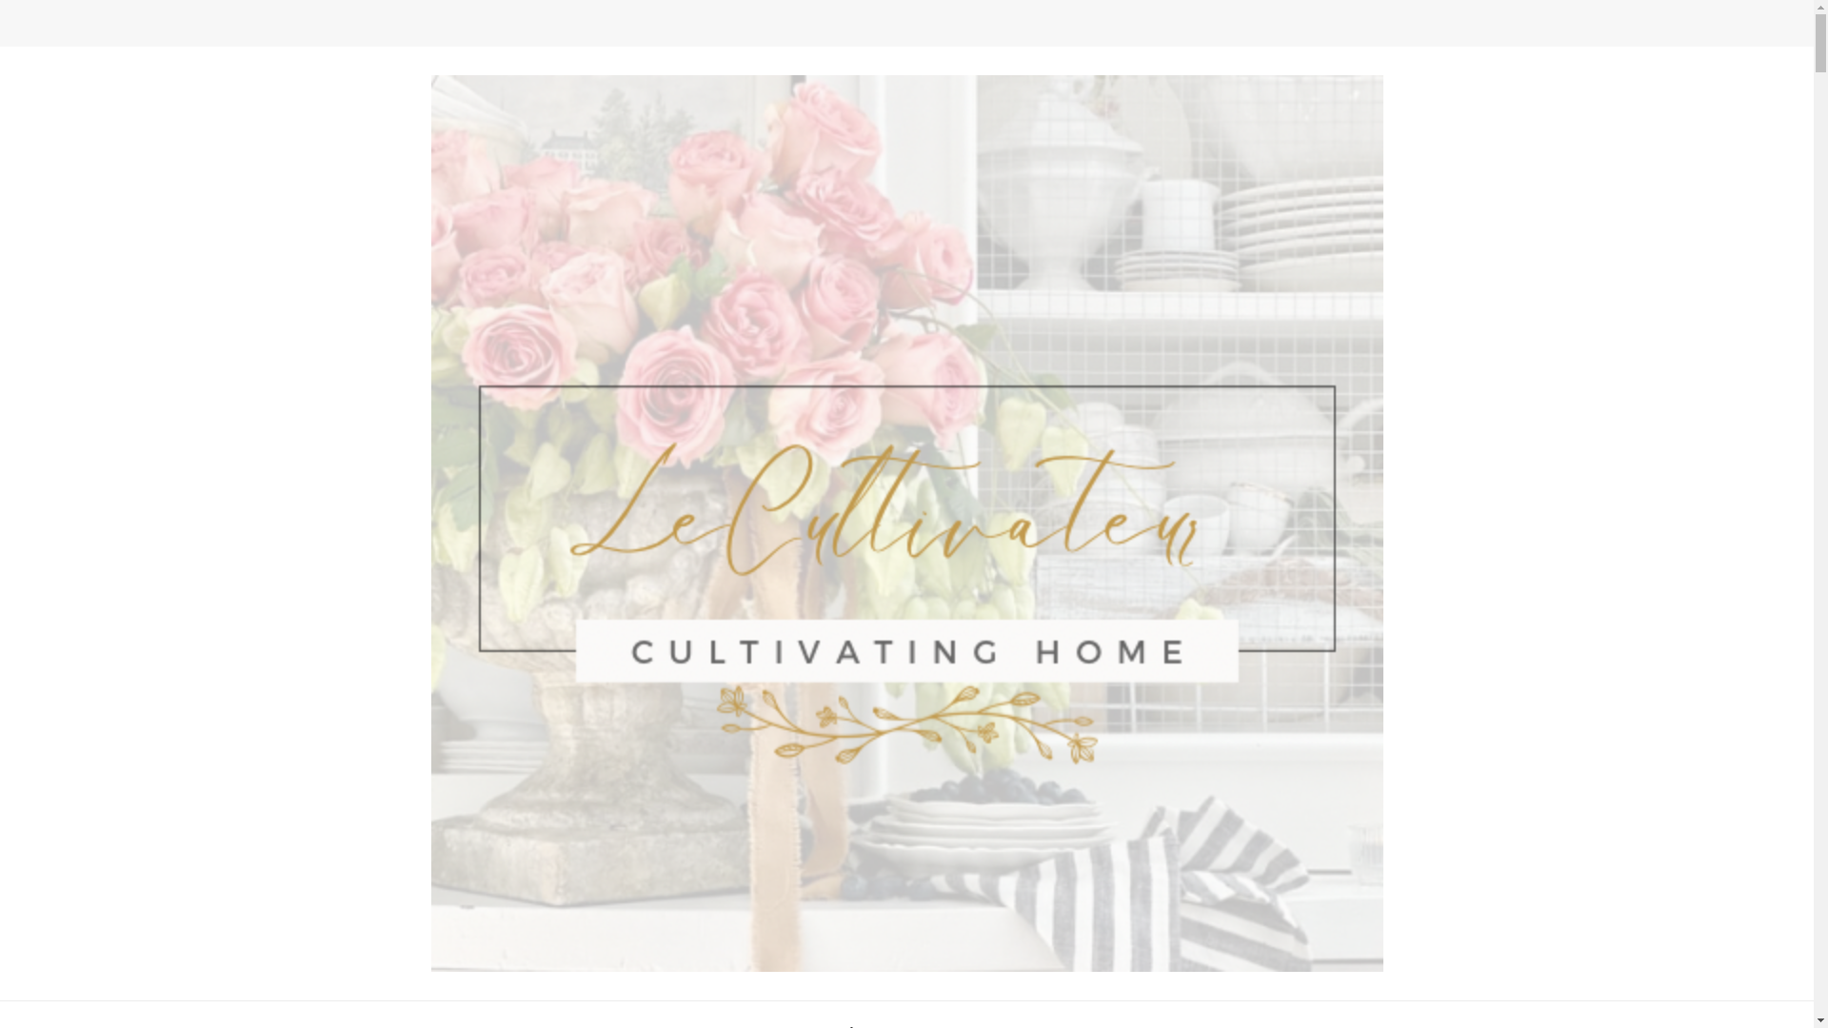  Describe the element at coordinates (939, 1015) in the screenshot. I see `Home` at that location.